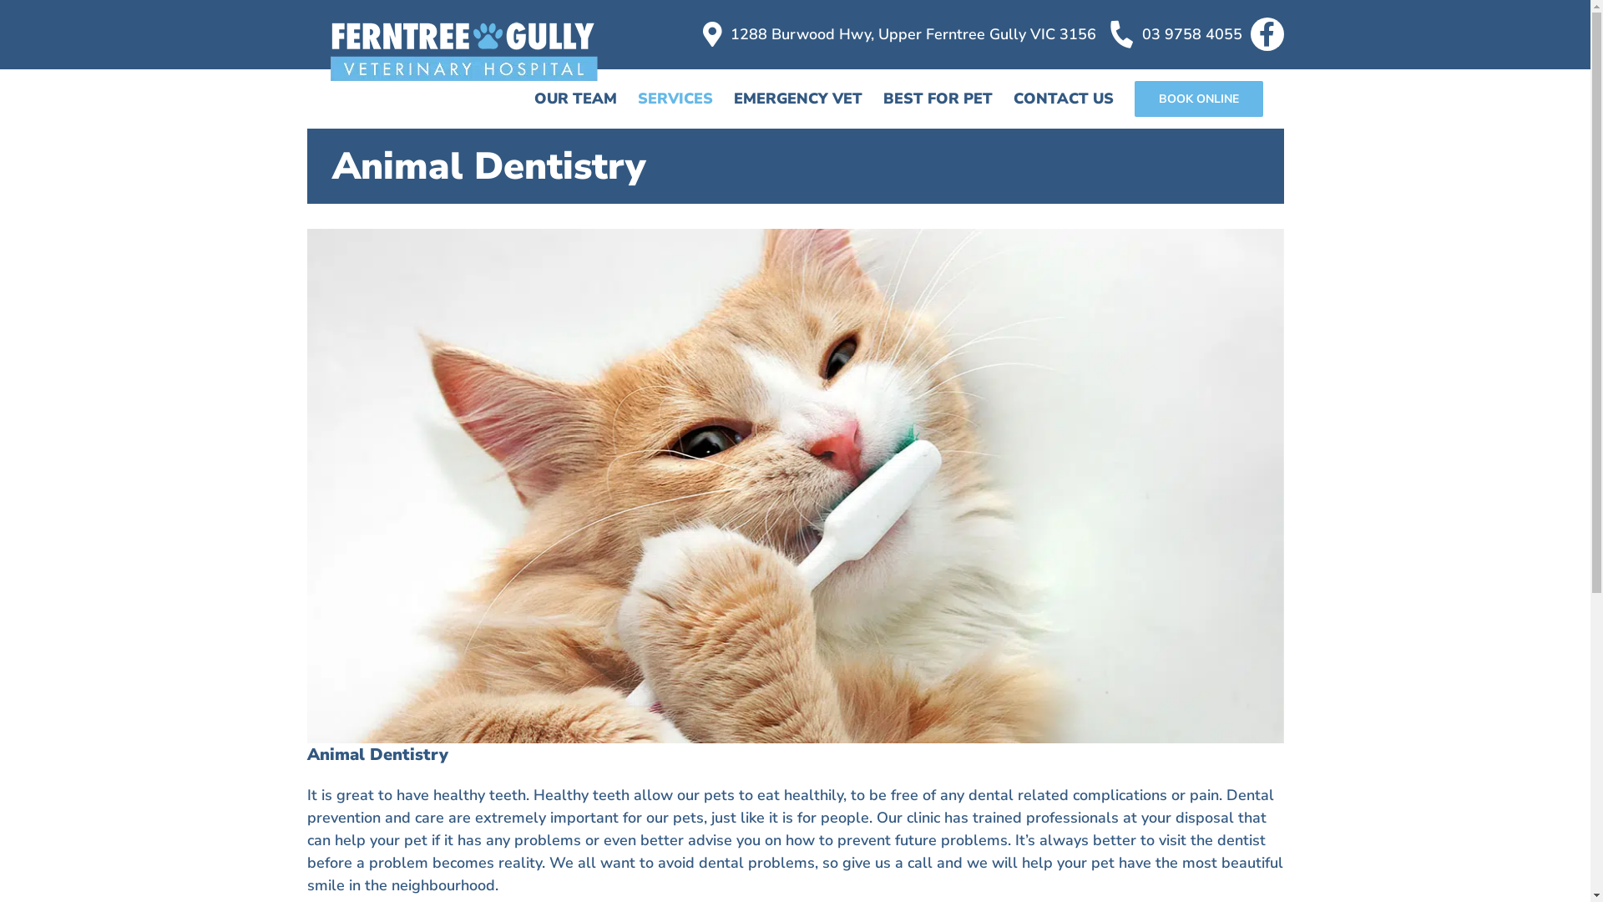 The height and width of the screenshot is (902, 1603). Describe the element at coordinates (675, 99) in the screenshot. I see `SERVICES` at that location.